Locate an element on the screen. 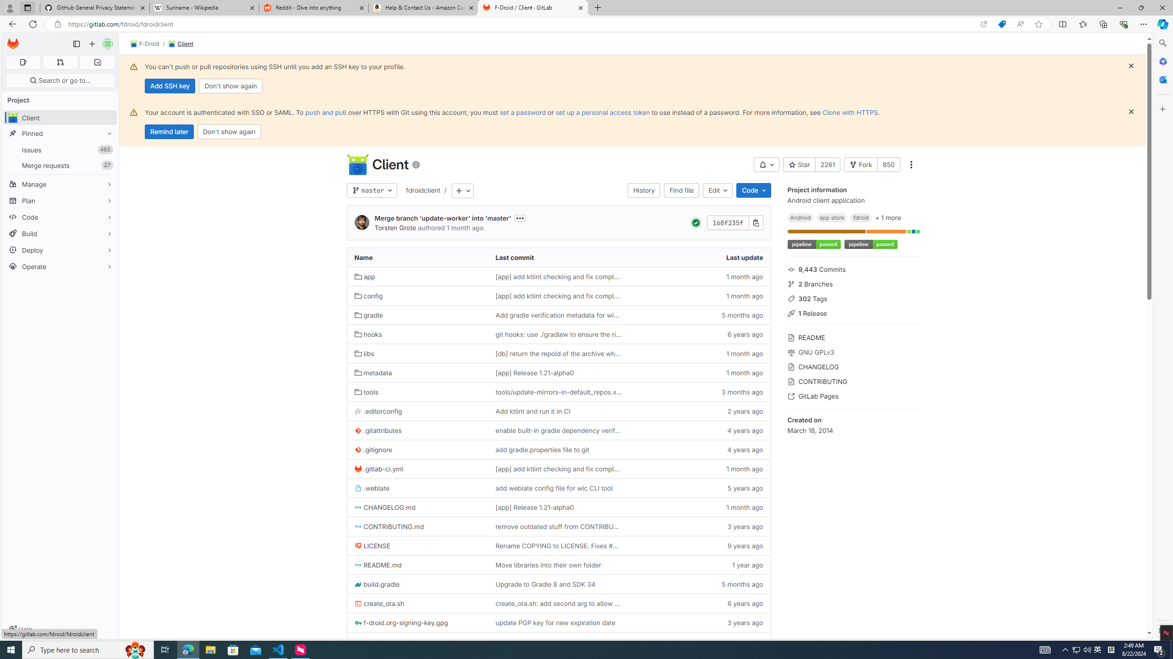  metadata is located at coordinates (373, 373).